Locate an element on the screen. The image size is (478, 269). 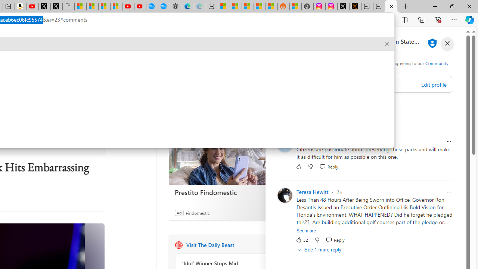
NCAA BK is located at coordinates (156, 61).